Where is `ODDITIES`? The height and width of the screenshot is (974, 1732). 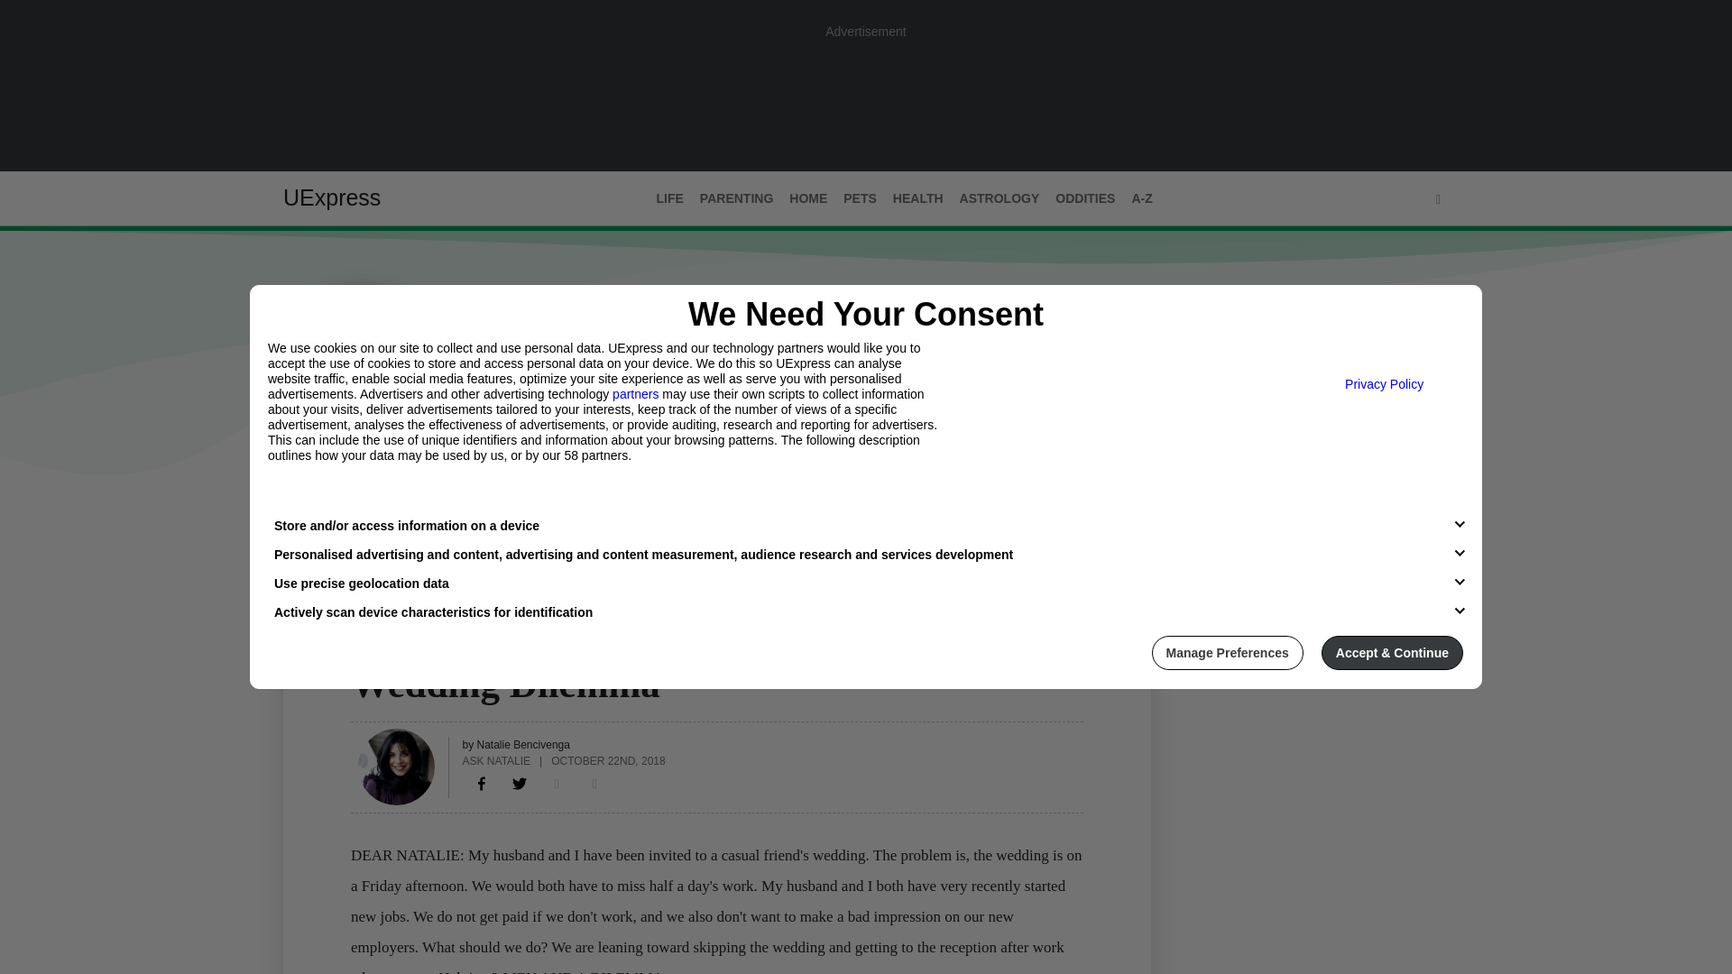 ODDITIES is located at coordinates (1084, 198).